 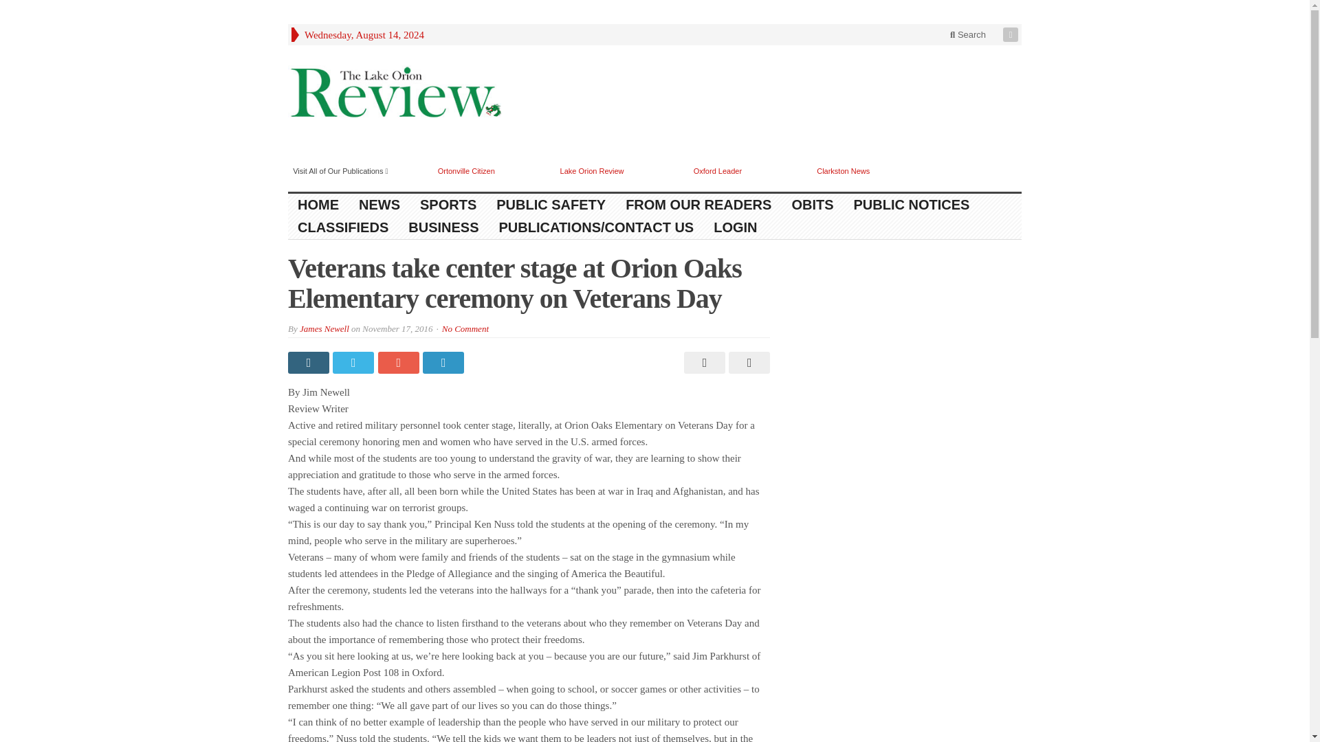 I want to click on Serving Lake Orion Michigan, so click(x=395, y=94).